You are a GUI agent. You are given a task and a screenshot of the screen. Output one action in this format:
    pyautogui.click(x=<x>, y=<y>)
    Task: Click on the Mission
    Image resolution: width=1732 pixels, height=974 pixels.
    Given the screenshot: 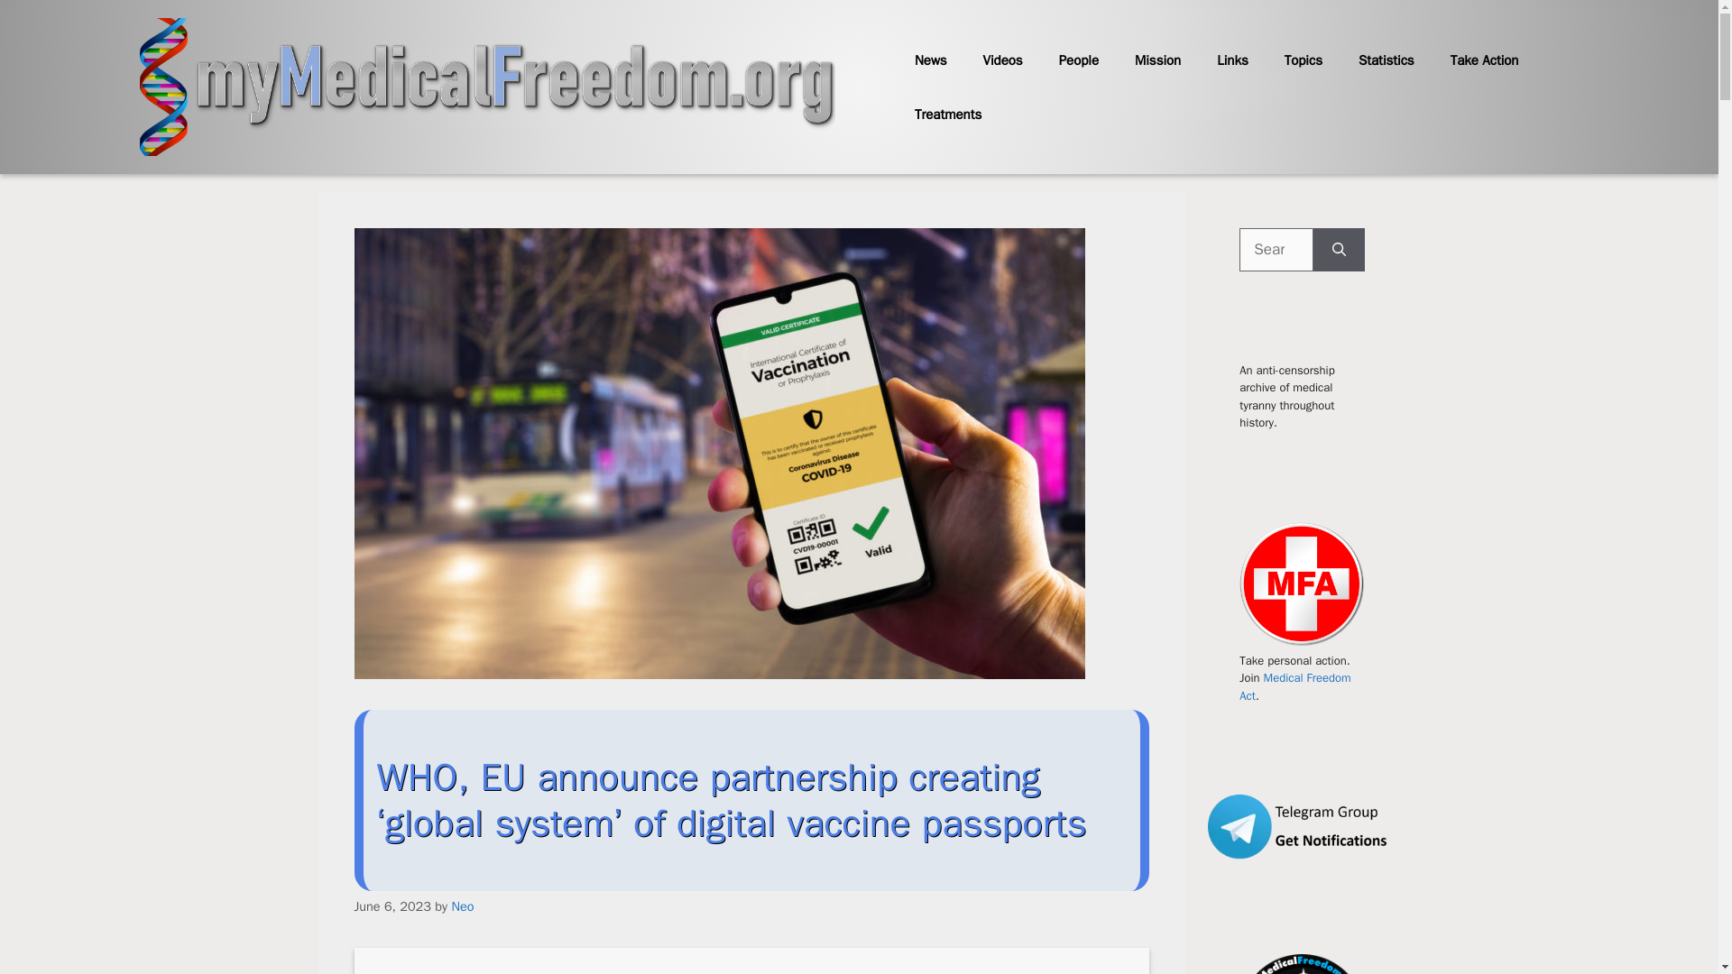 What is the action you would take?
    pyautogui.click(x=1157, y=60)
    